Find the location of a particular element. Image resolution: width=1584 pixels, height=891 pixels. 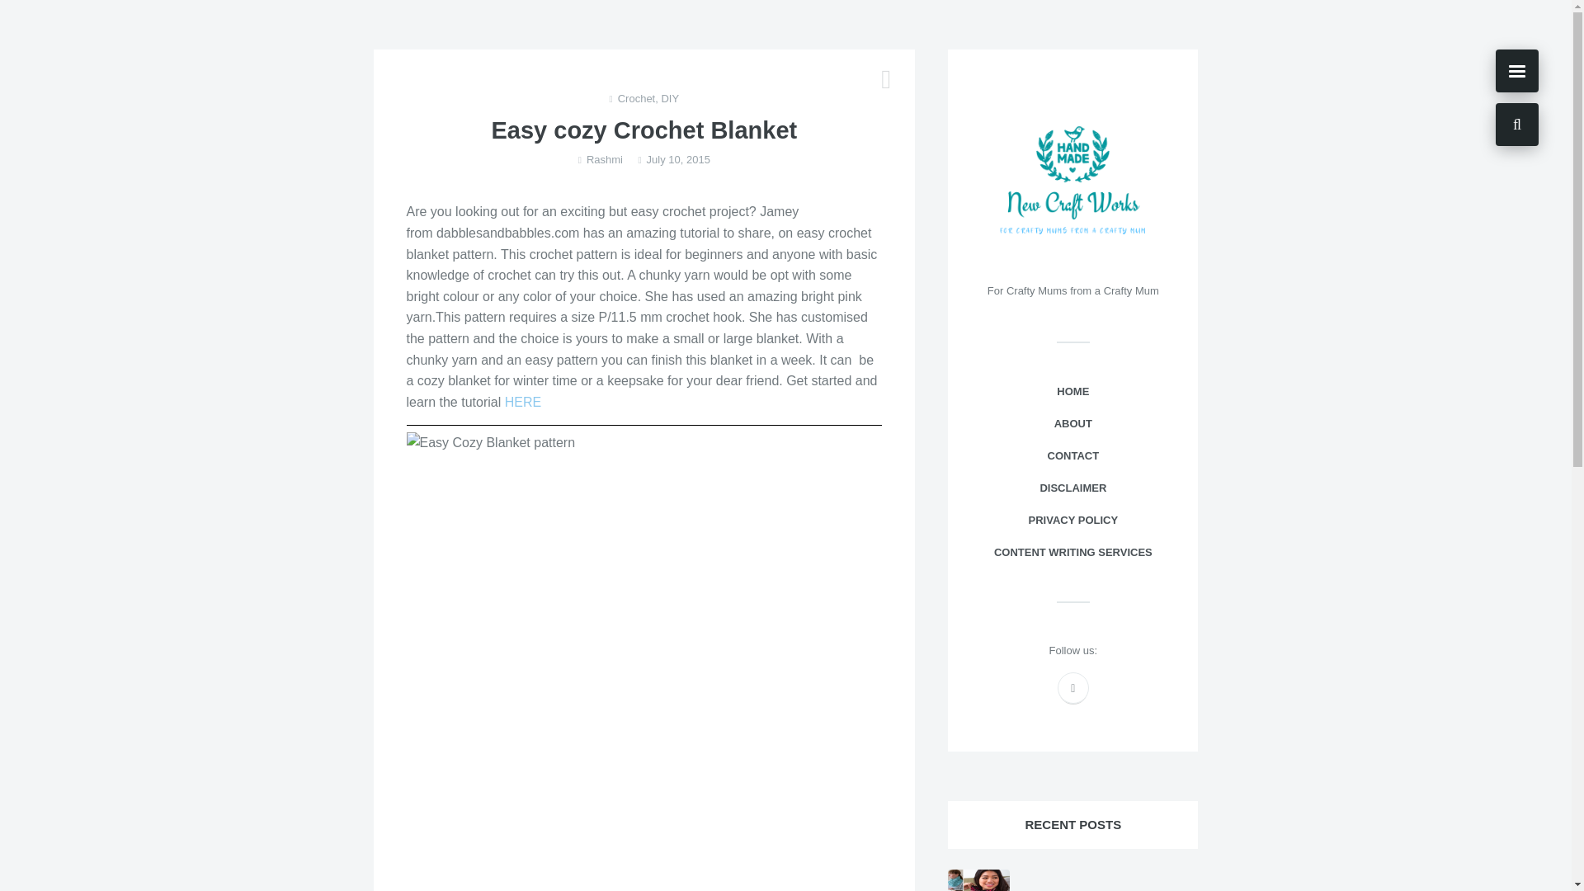

Posts by Rashmi is located at coordinates (604, 160).